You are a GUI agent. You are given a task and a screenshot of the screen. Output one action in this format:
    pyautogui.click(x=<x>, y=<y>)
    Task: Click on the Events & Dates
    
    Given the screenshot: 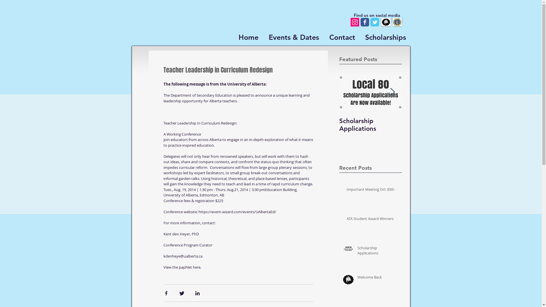 What is the action you would take?
    pyautogui.click(x=293, y=37)
    